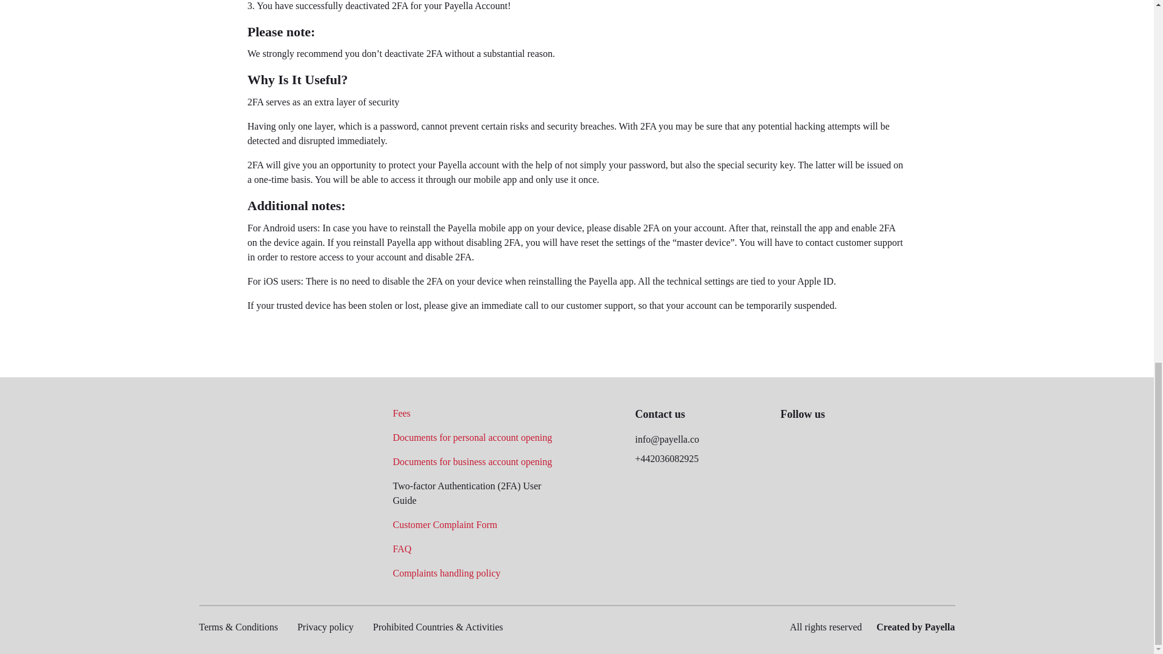  Describe the element at coordinates (401, 413) in the screenshot. I see `Fees` at that location.